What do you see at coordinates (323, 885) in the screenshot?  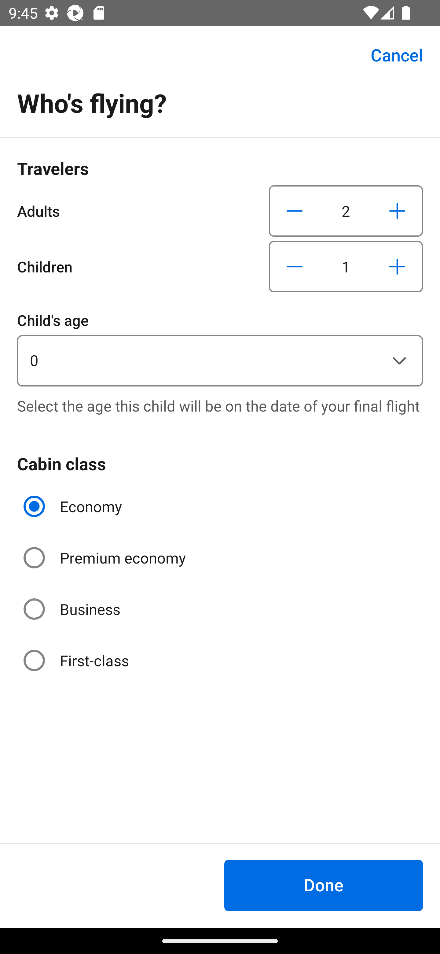 I see `Done` at bounding box center [323, 885].